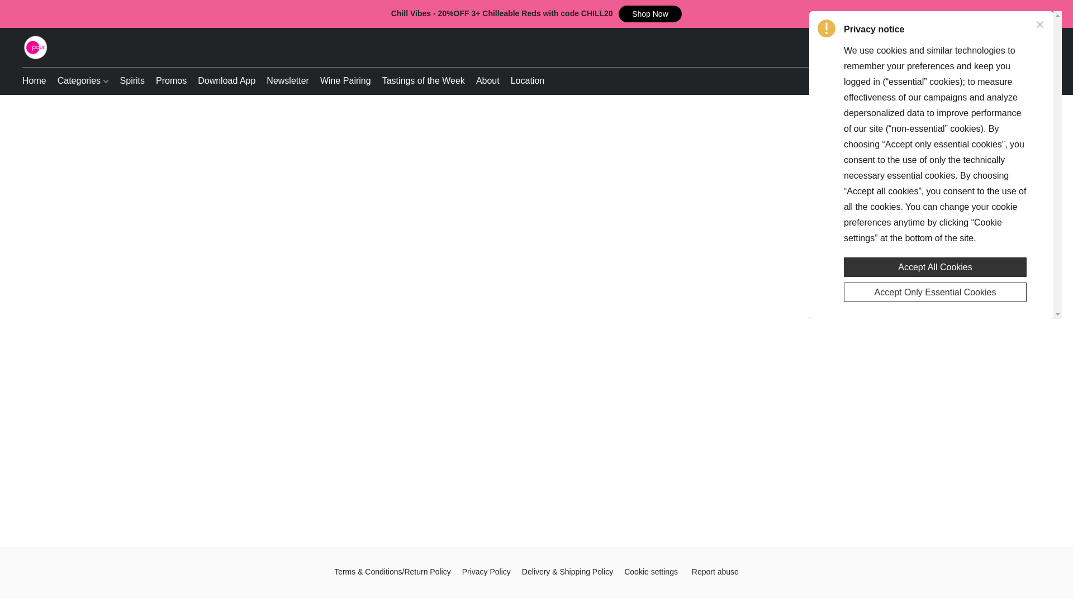 The image size is (1073, 603). Describe the element at coordinates (651, 13) in the screenshot. I see `Shop Now` at that location.